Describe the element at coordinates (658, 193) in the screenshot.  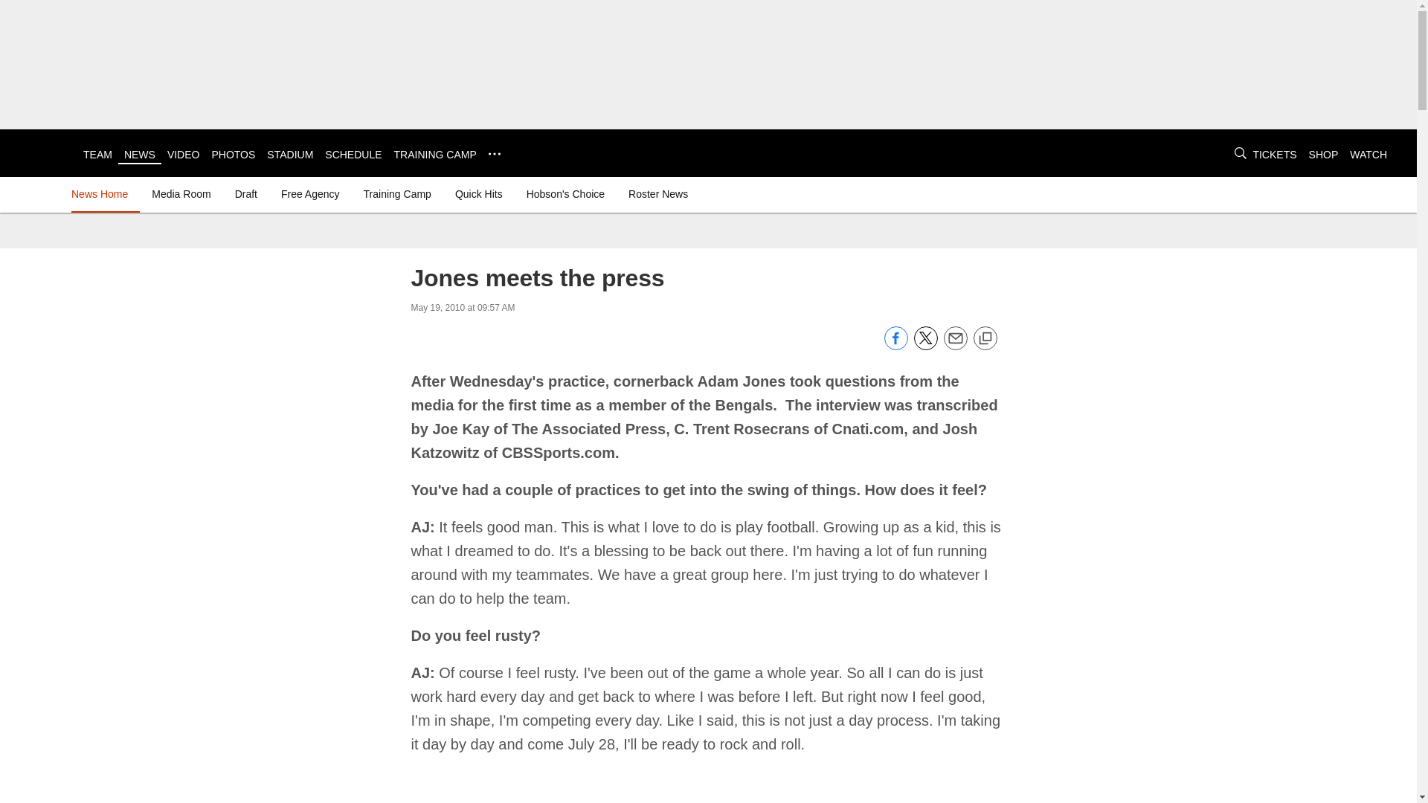
I see `Roster News` at that location.